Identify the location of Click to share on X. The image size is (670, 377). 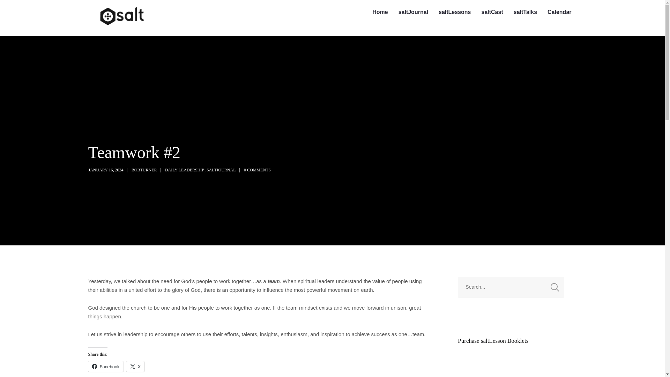
(135, 366).